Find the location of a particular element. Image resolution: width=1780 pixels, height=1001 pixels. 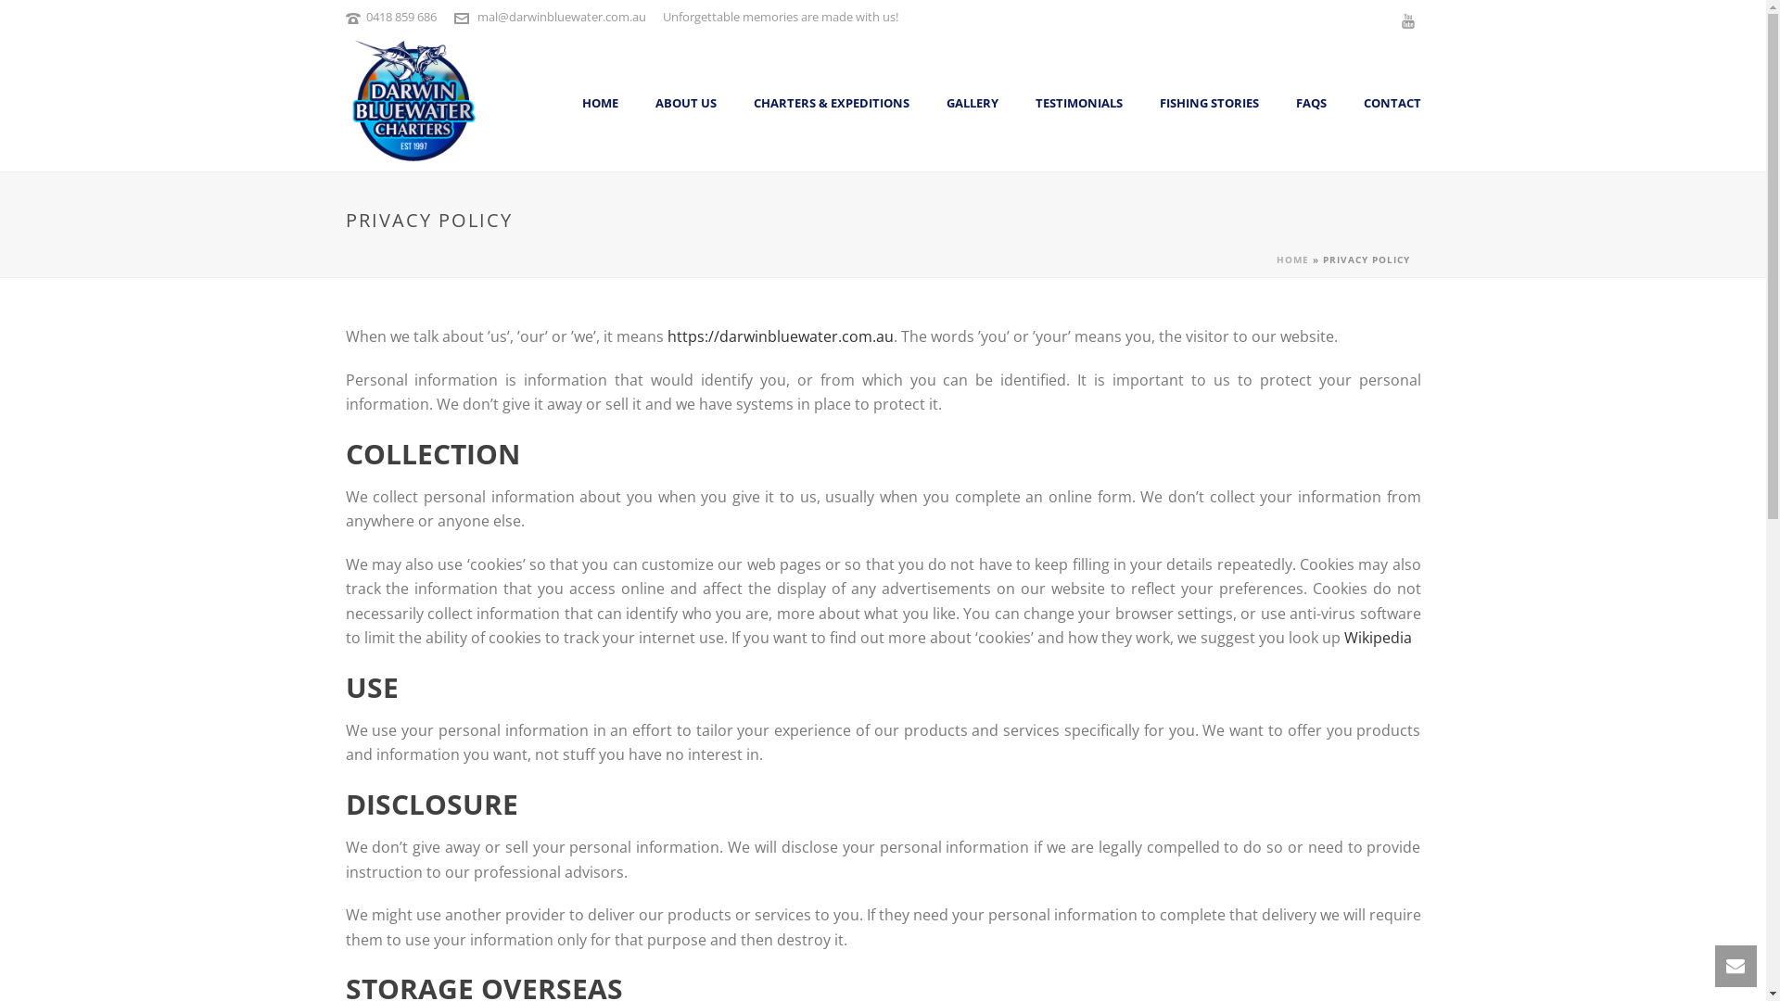

FAQS is located at coordinates (1311, 104).